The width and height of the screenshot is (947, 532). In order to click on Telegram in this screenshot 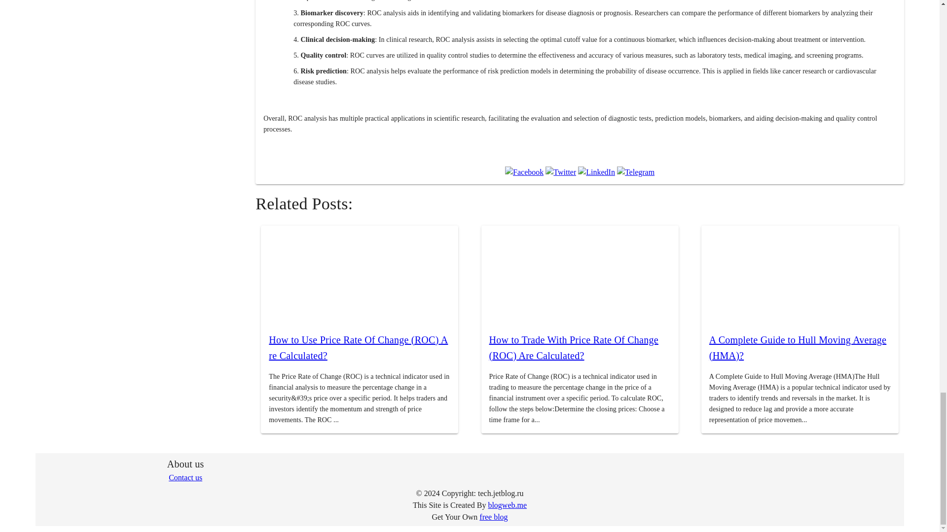, I will do `click(635, 172)`.